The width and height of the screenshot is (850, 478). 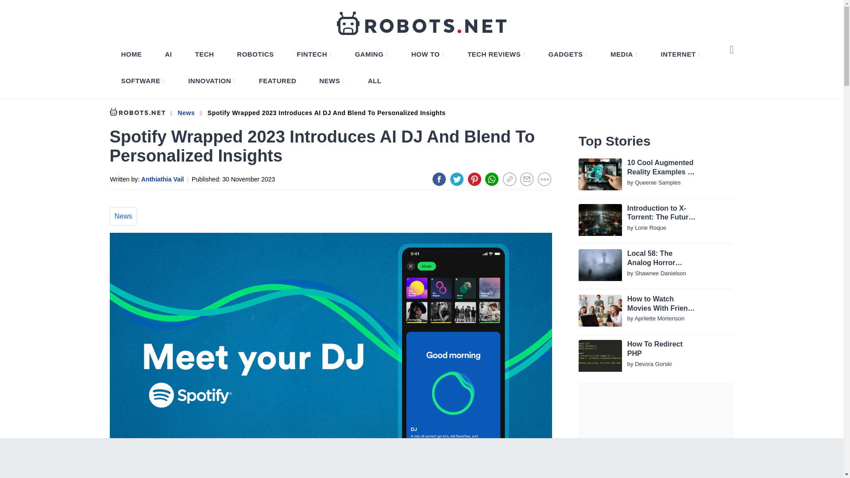 I want to click on FINTECH, so click(x=314, y=54).